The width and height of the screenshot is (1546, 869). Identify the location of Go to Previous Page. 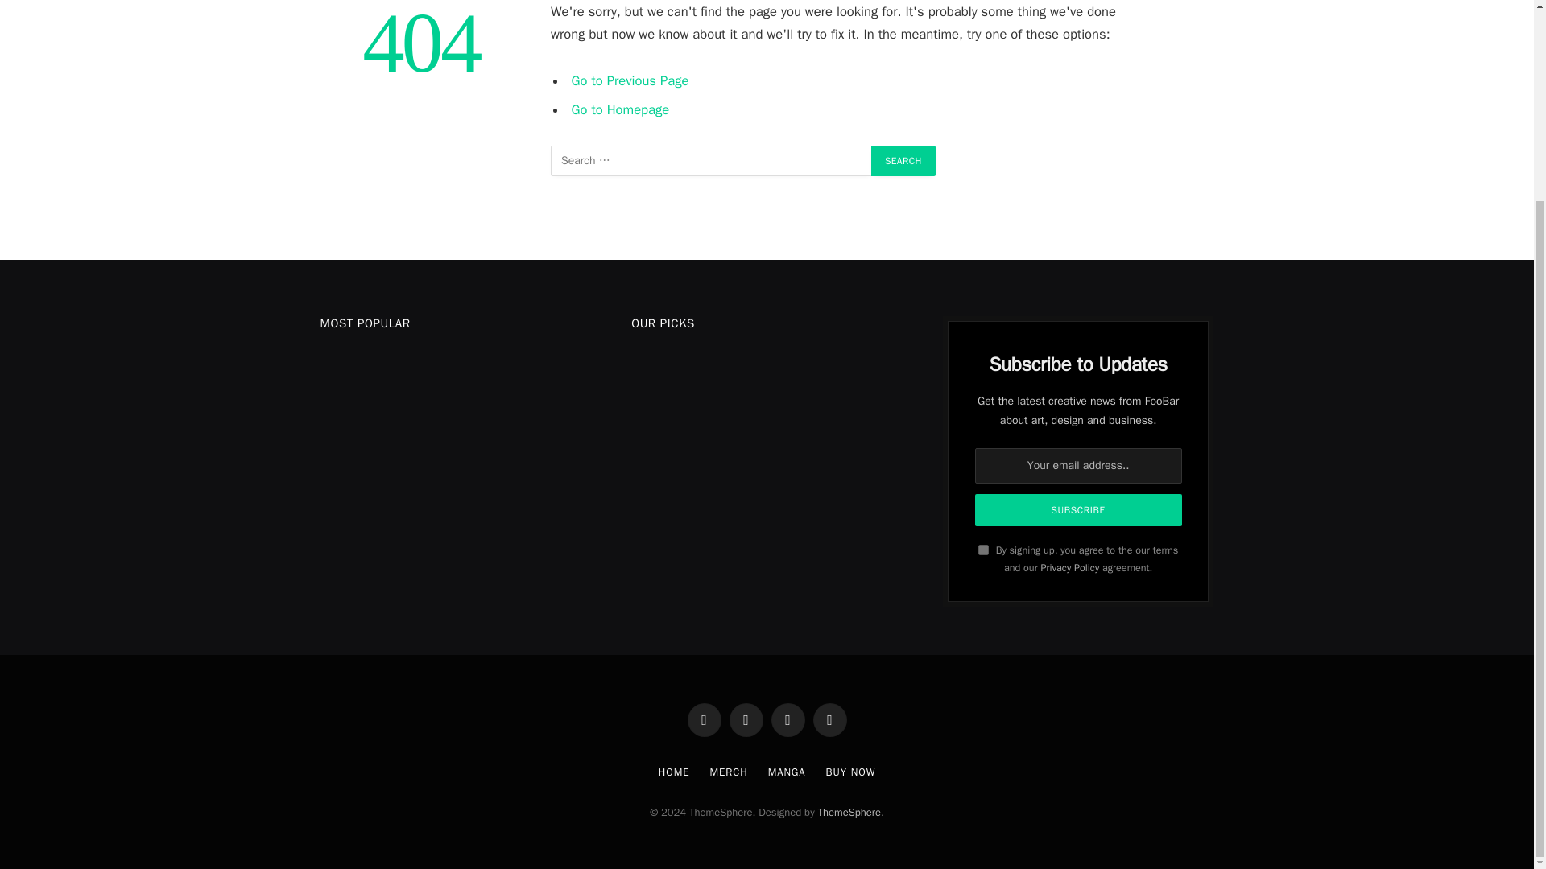
(630, 80).